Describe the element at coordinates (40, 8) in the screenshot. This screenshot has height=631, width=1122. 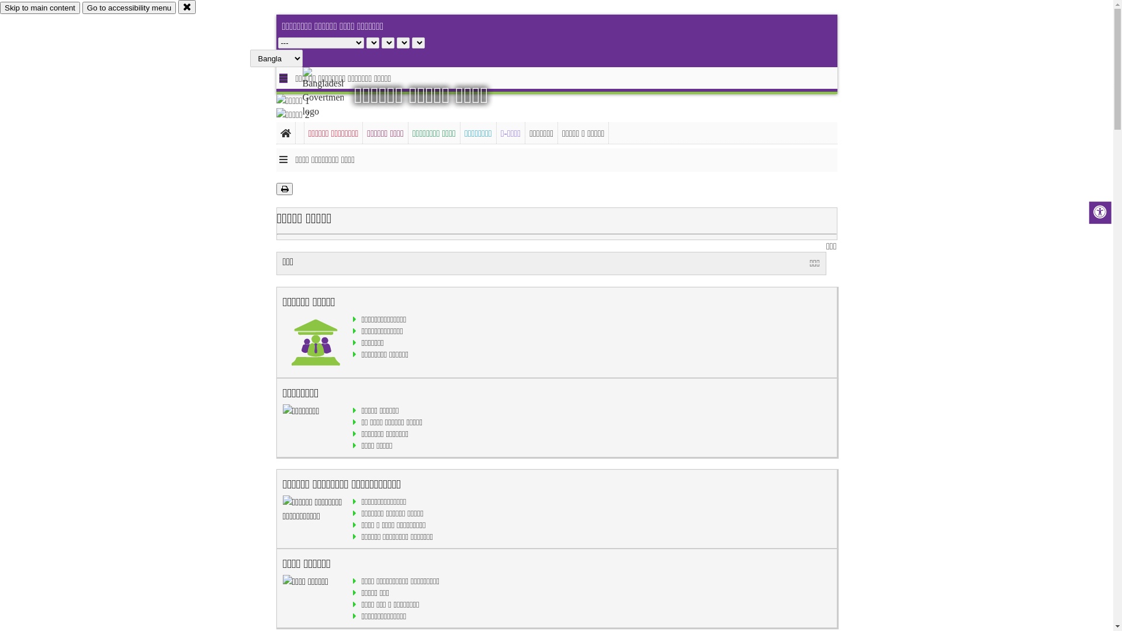
I see `Skip to main content` at that location.